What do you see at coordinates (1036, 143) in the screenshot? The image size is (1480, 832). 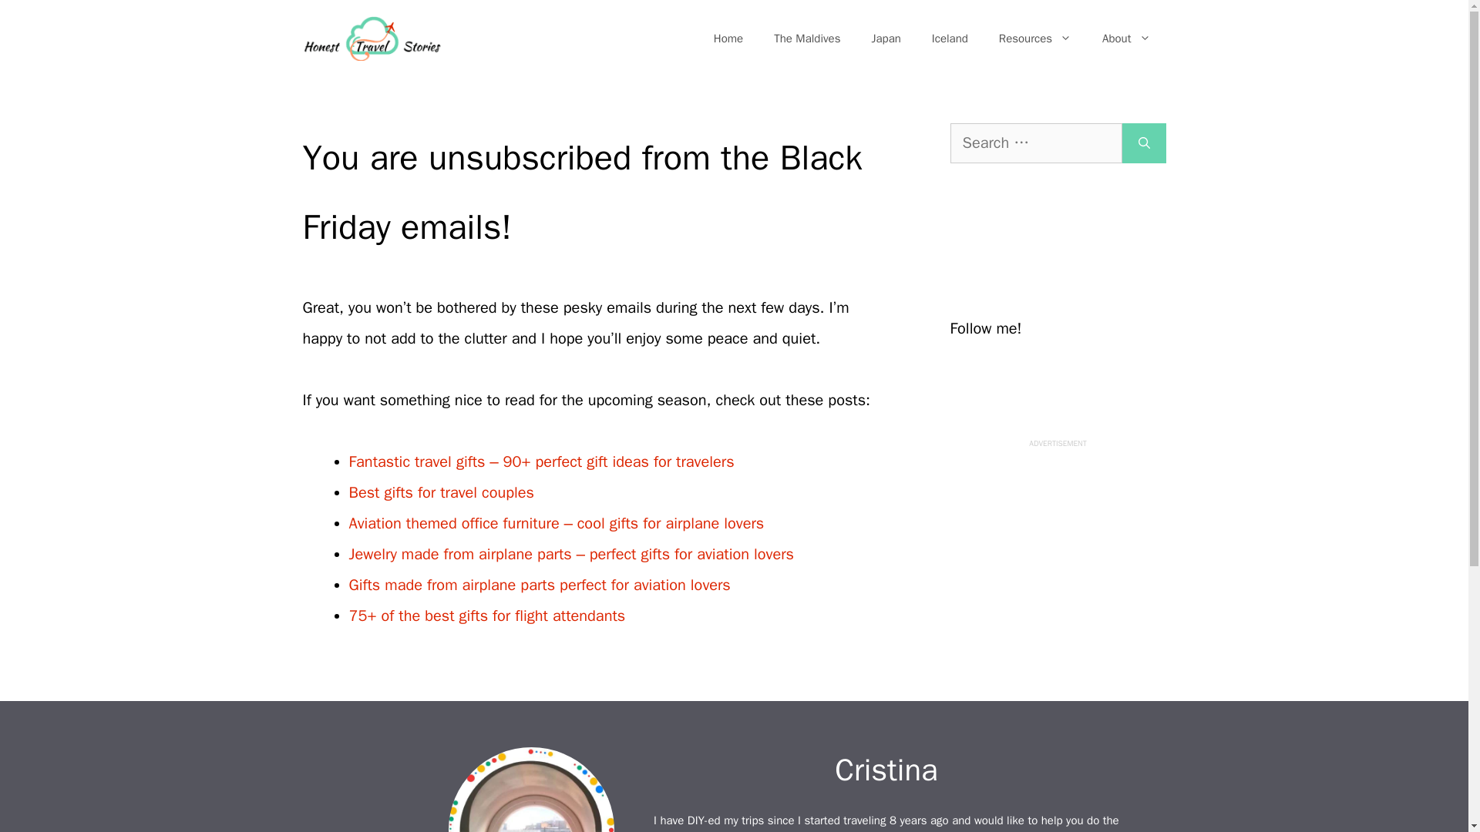 I see `Search for:` at bounding box center [1036, 143].